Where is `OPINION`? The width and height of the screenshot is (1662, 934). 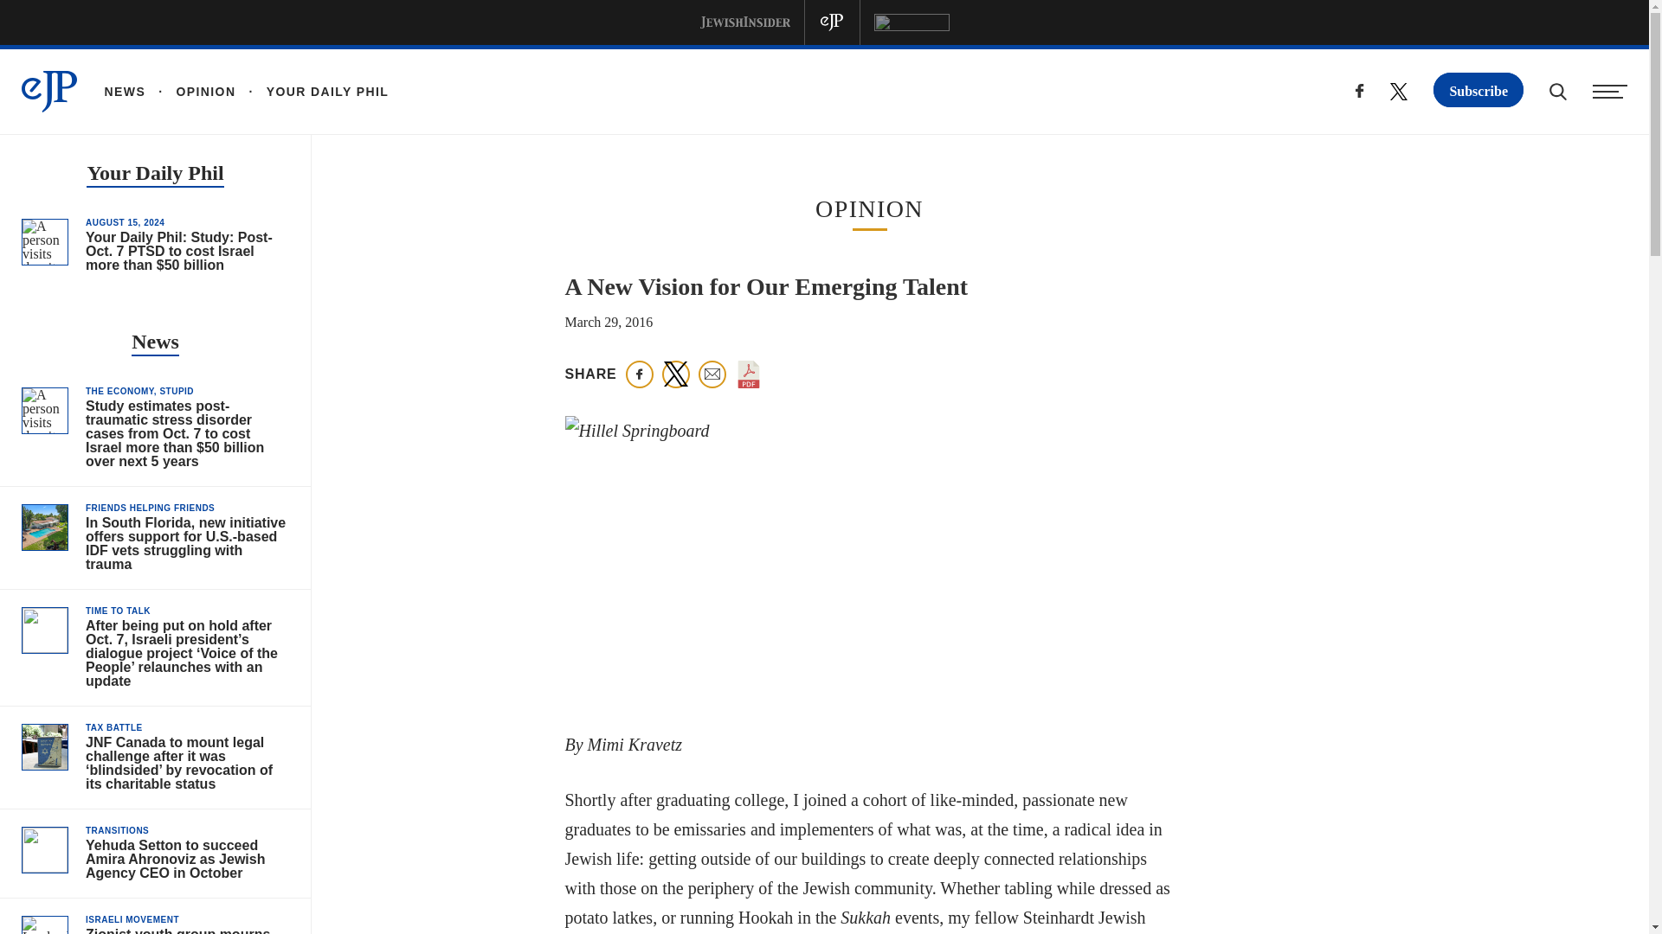
OPINION is located at coordinates (190, 92).